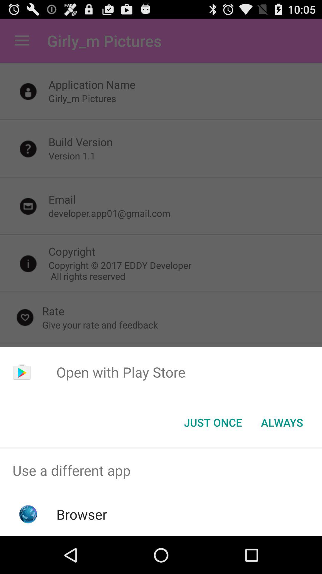 The image size is (322, 574). What do you see at coordinates (82, 514) in the screenshot?
I see `tap item below the use a different item` at bounding box center [82, 514].